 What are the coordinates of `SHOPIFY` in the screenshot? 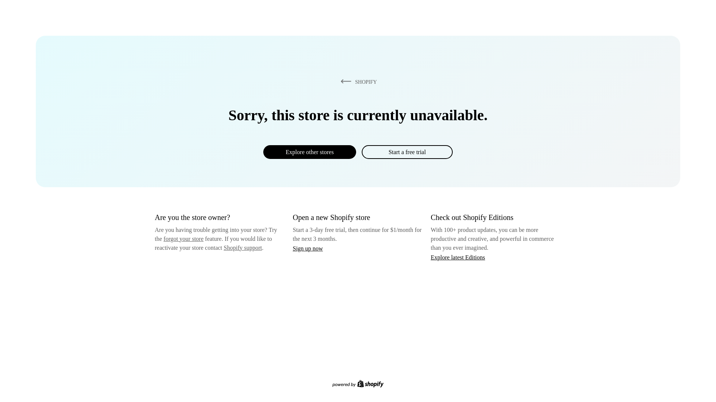 It's located at (357, 82).